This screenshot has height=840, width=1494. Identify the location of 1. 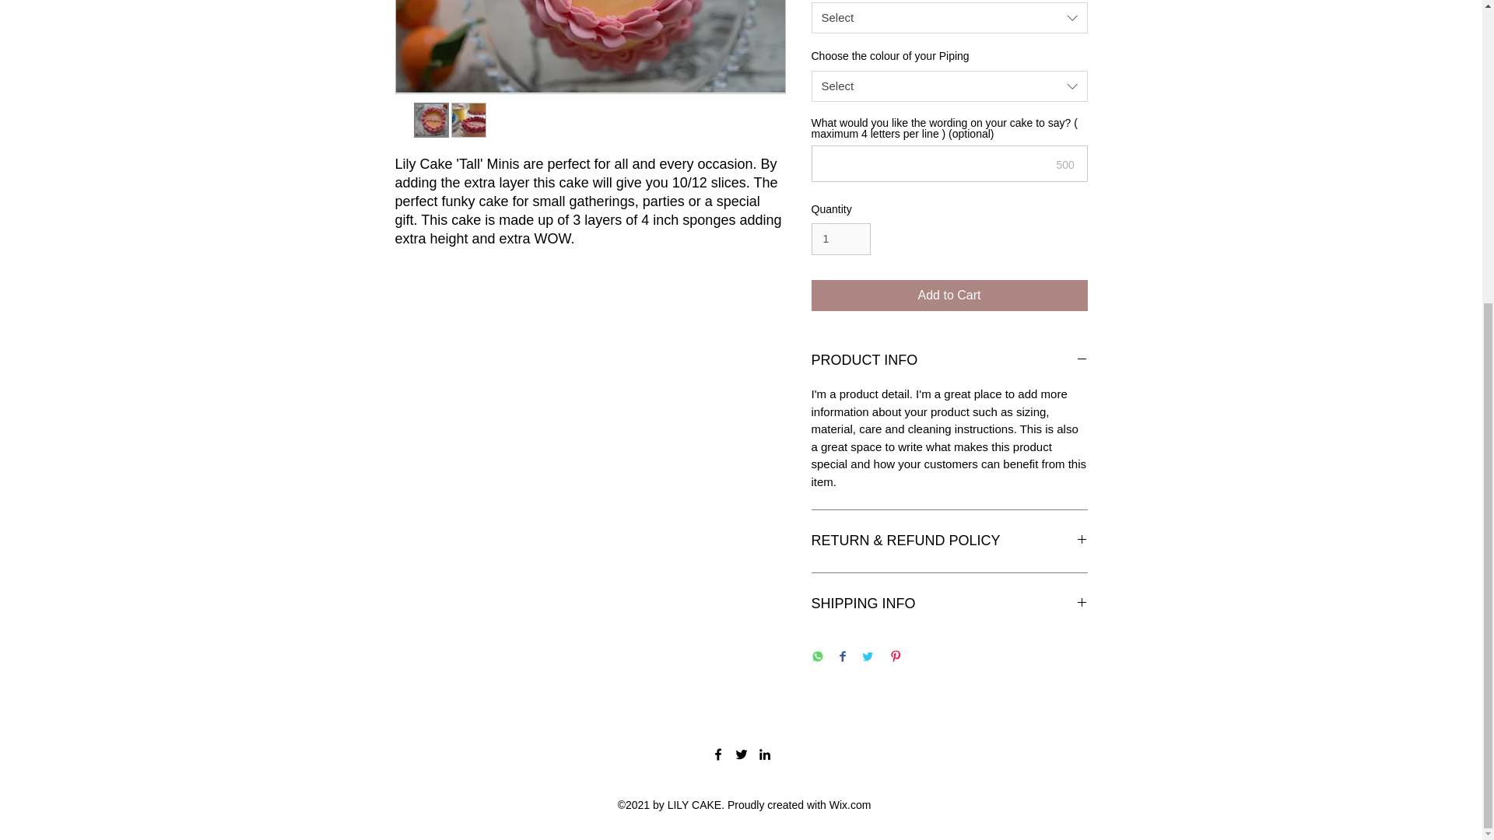
(840, 240).